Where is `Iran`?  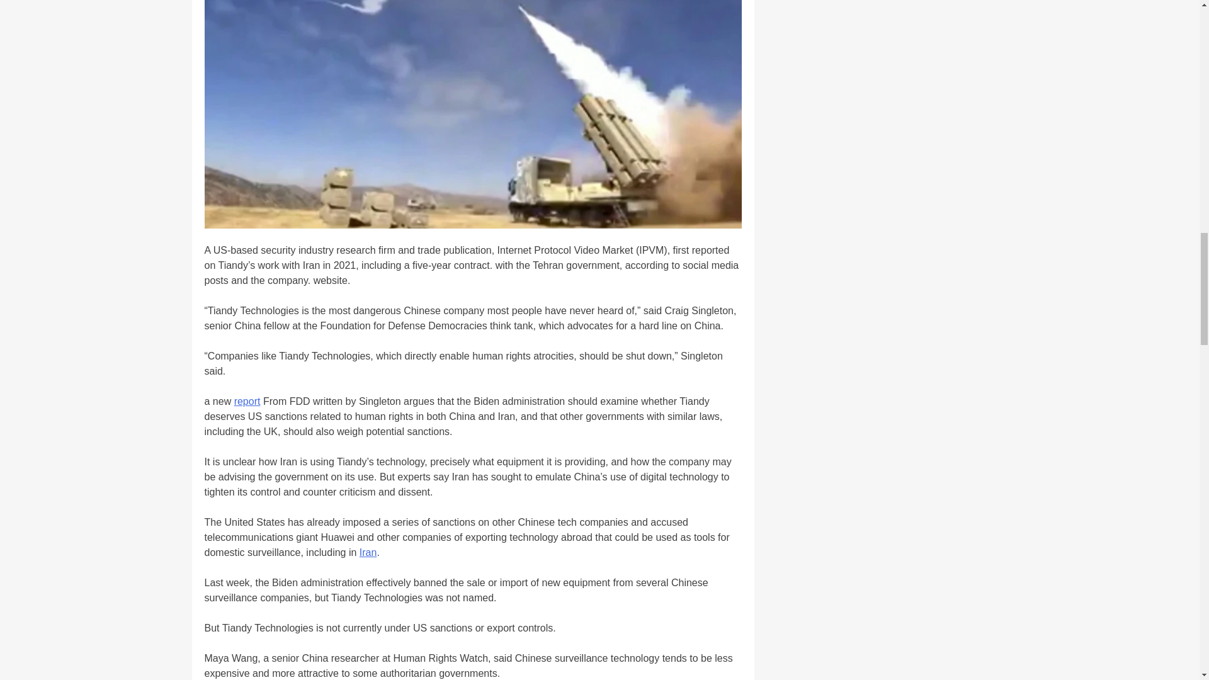 Iran is located at coordinates (368, 552).